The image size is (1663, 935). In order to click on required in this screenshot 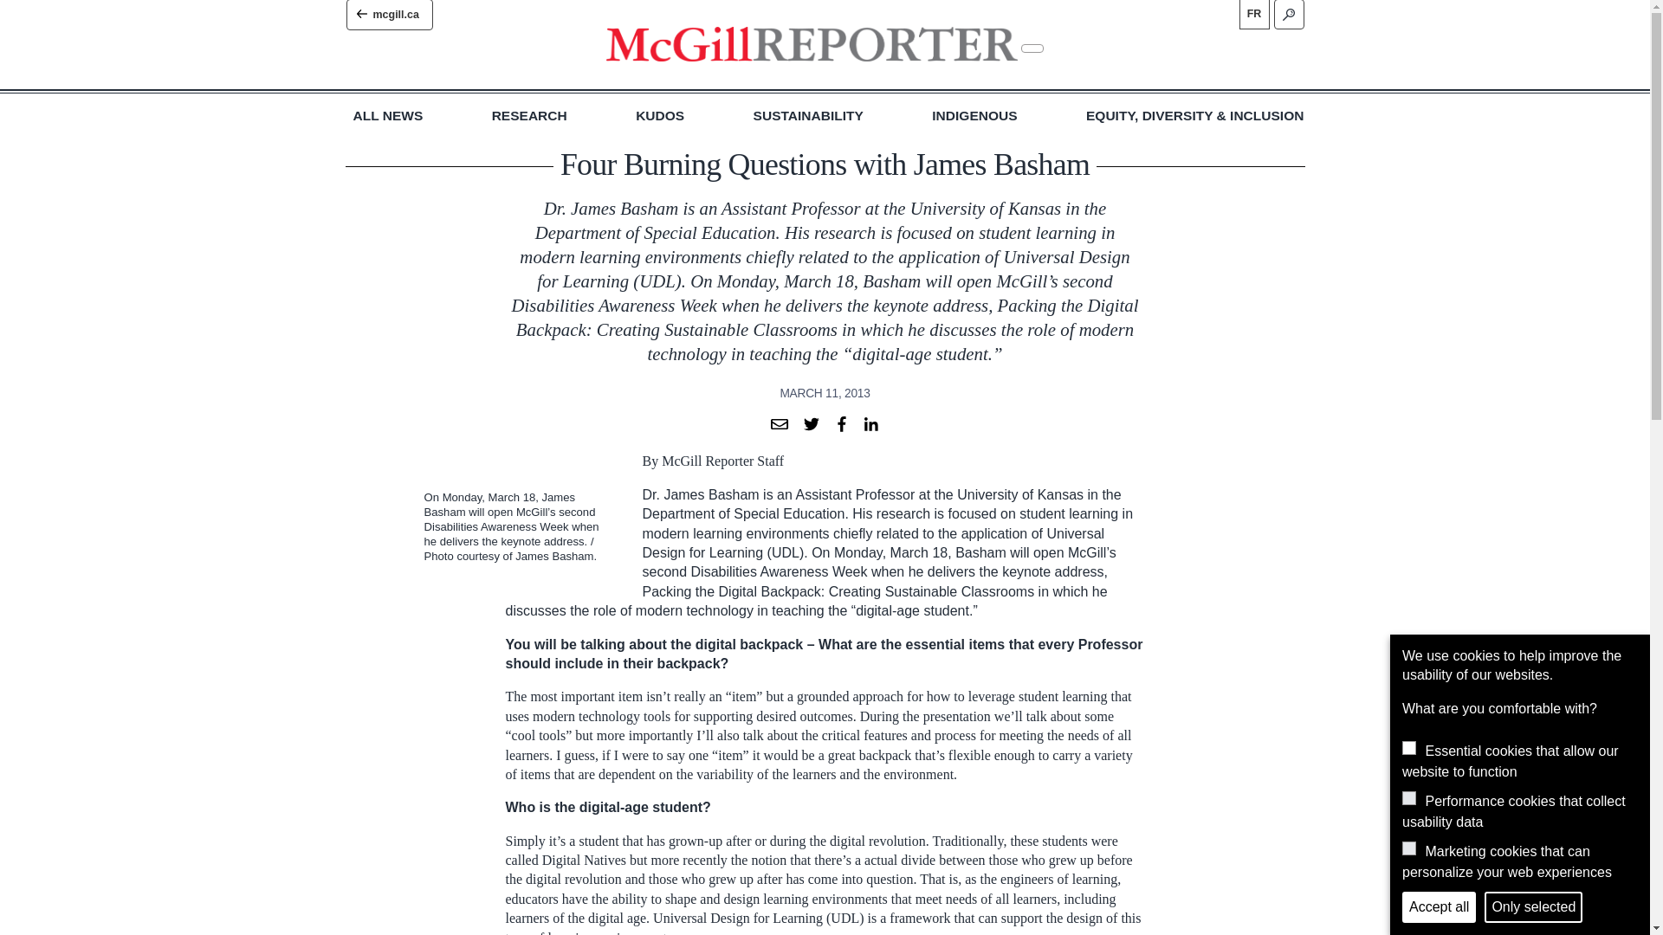, I will do `click(1408, 748)`.